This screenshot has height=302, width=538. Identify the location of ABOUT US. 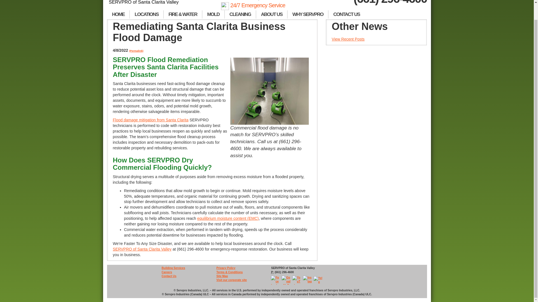
(272, 15).